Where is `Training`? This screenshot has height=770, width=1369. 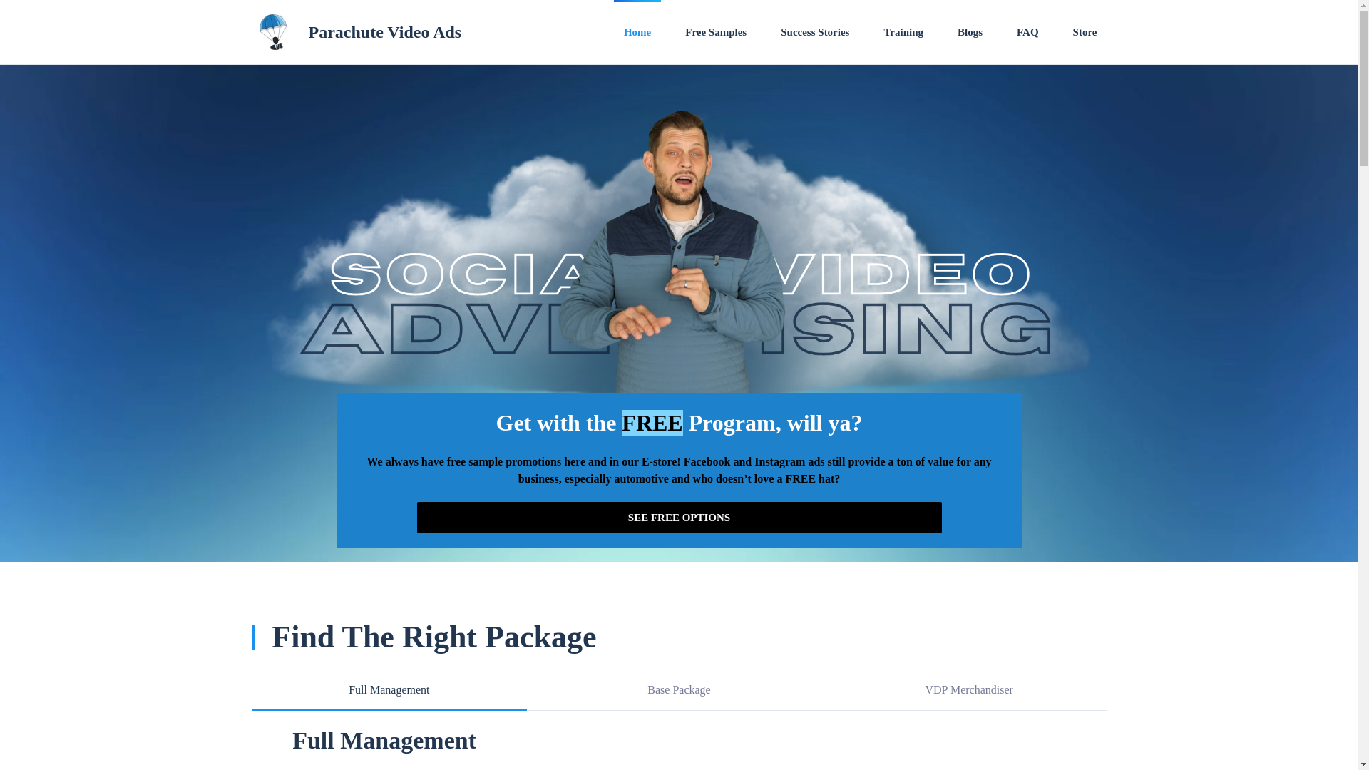
Training is located at coordinates (903, 31).